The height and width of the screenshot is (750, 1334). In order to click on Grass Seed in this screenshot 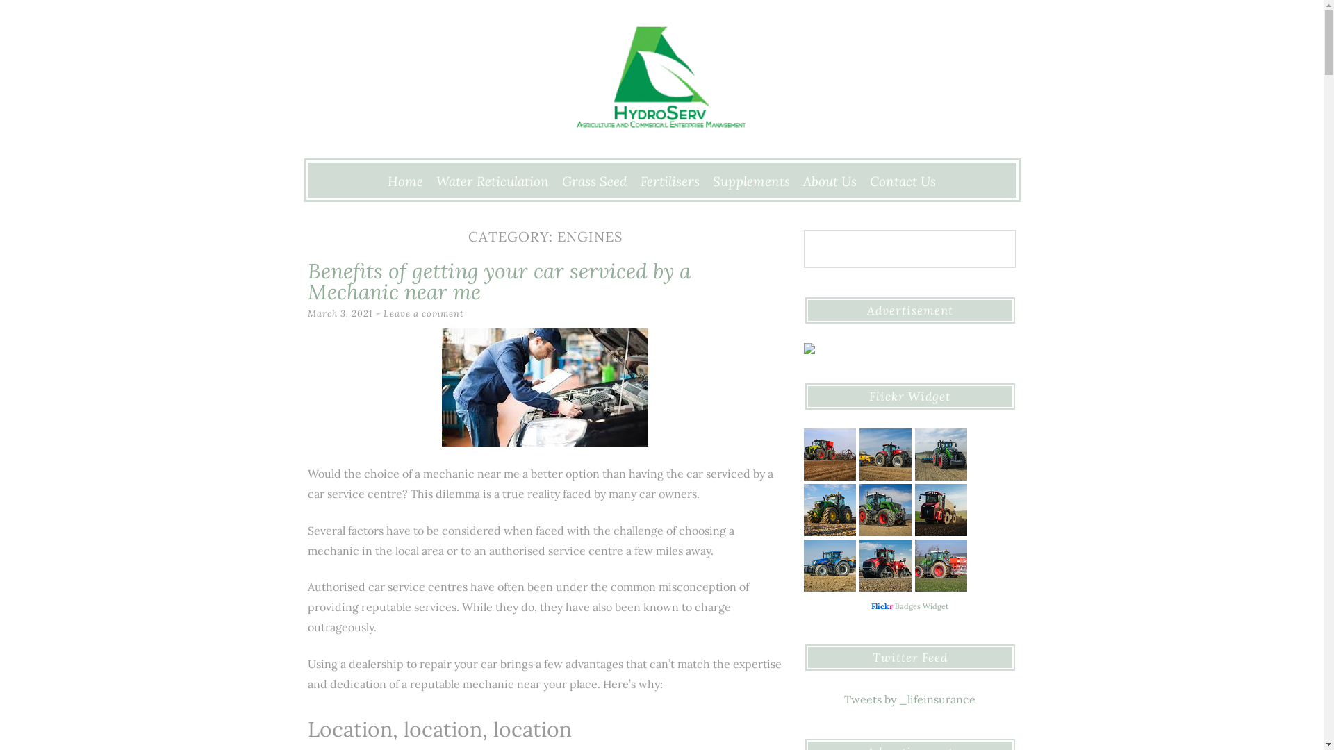, I will do `click(595, 181)`.